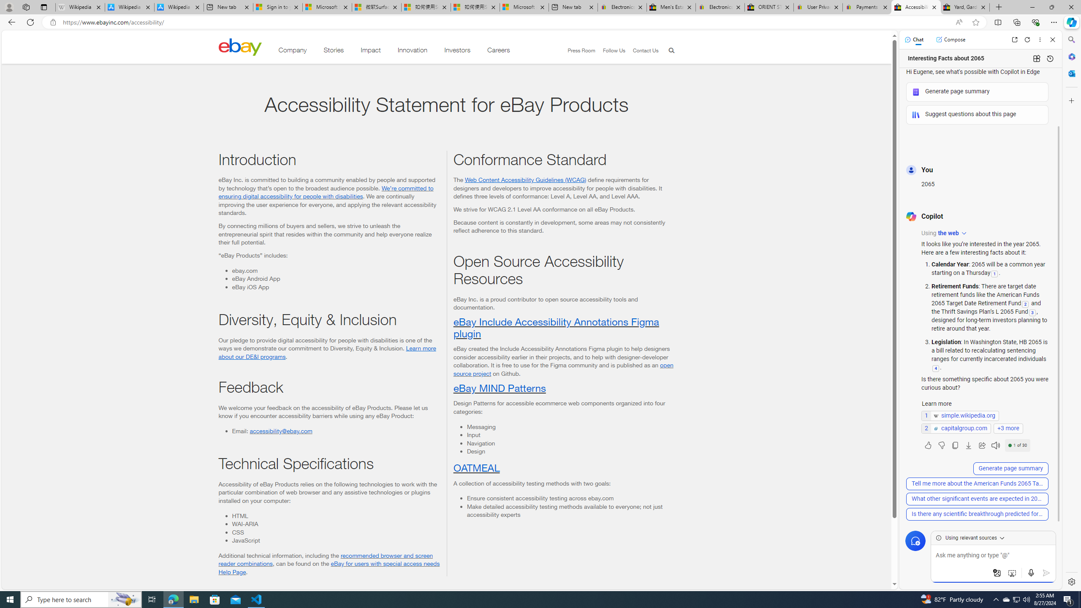 The width and height of the screenshot is (1081, 608). Describe the element at coordinates (645, 50) in the screenshot. I see `Contact Us` at that location.